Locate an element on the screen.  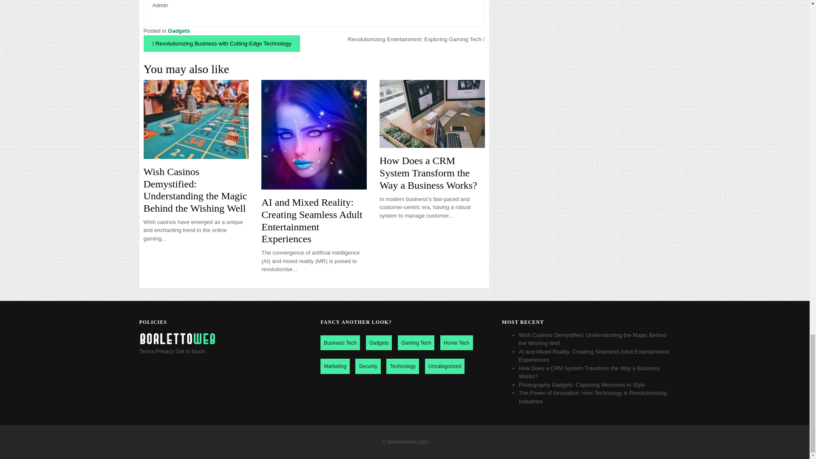
 Revolutionizing Business with Cutting-Edge Technology is located at coordinates (221, 43).